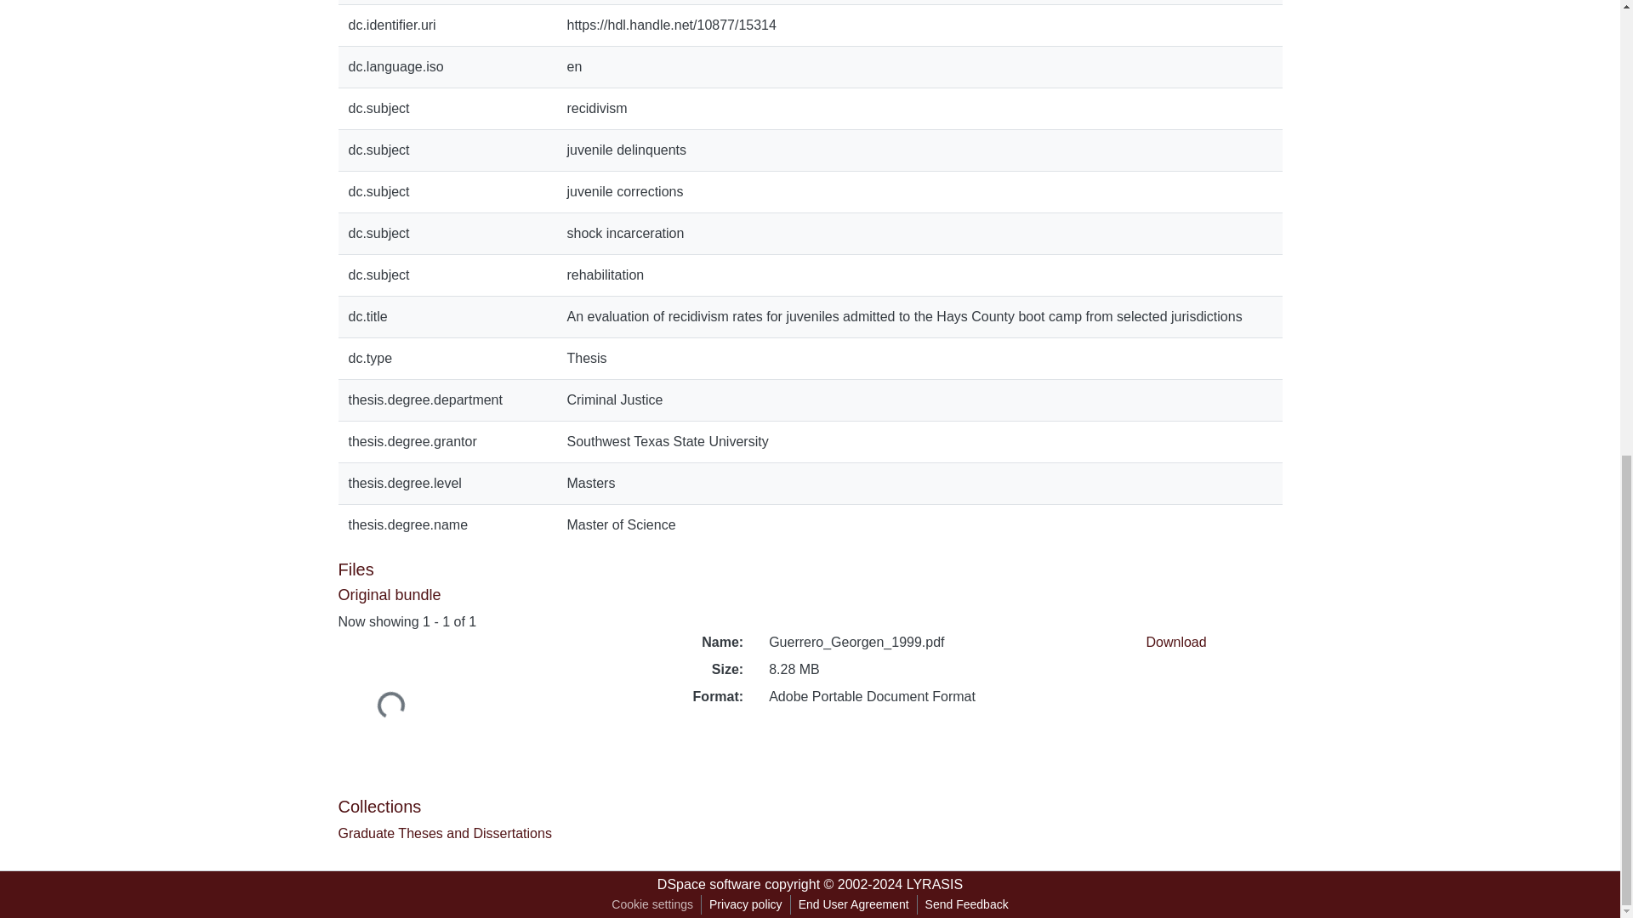  What do you see at coordinates (853, 904) in the screenshot?
I see `End User Agreement` at bounding box center [853, 904].